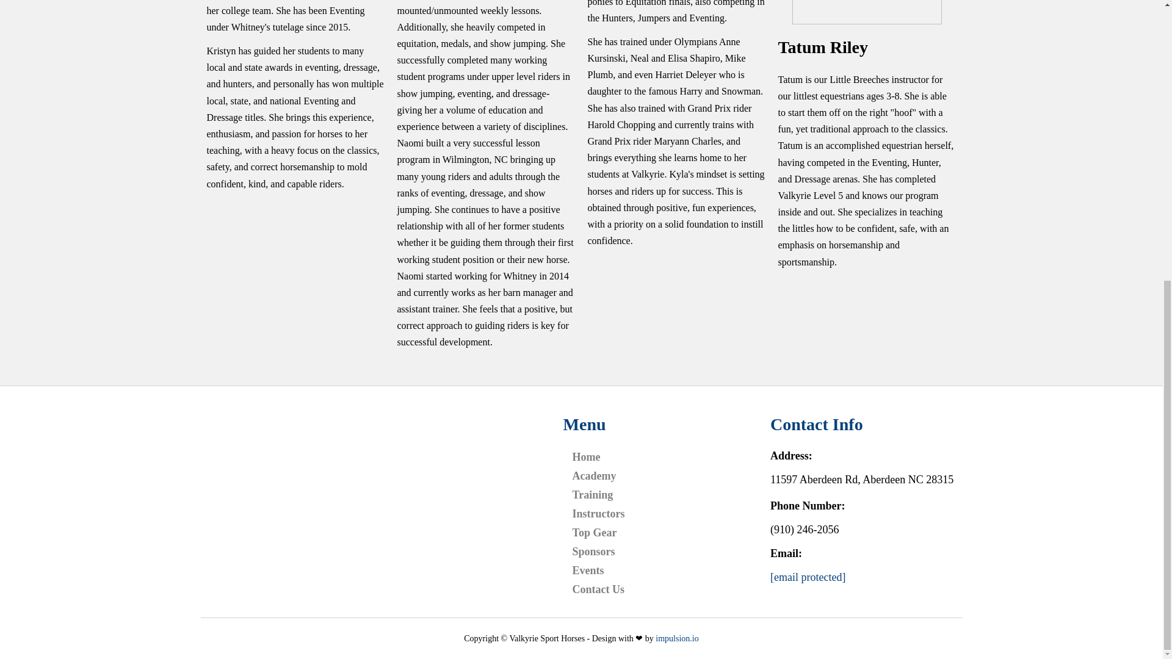 The image size is (1172, 659). What do you see at coordinates (602, 592) in the screenshot?
I see `Contact Us` at bounding box center [602, 592].